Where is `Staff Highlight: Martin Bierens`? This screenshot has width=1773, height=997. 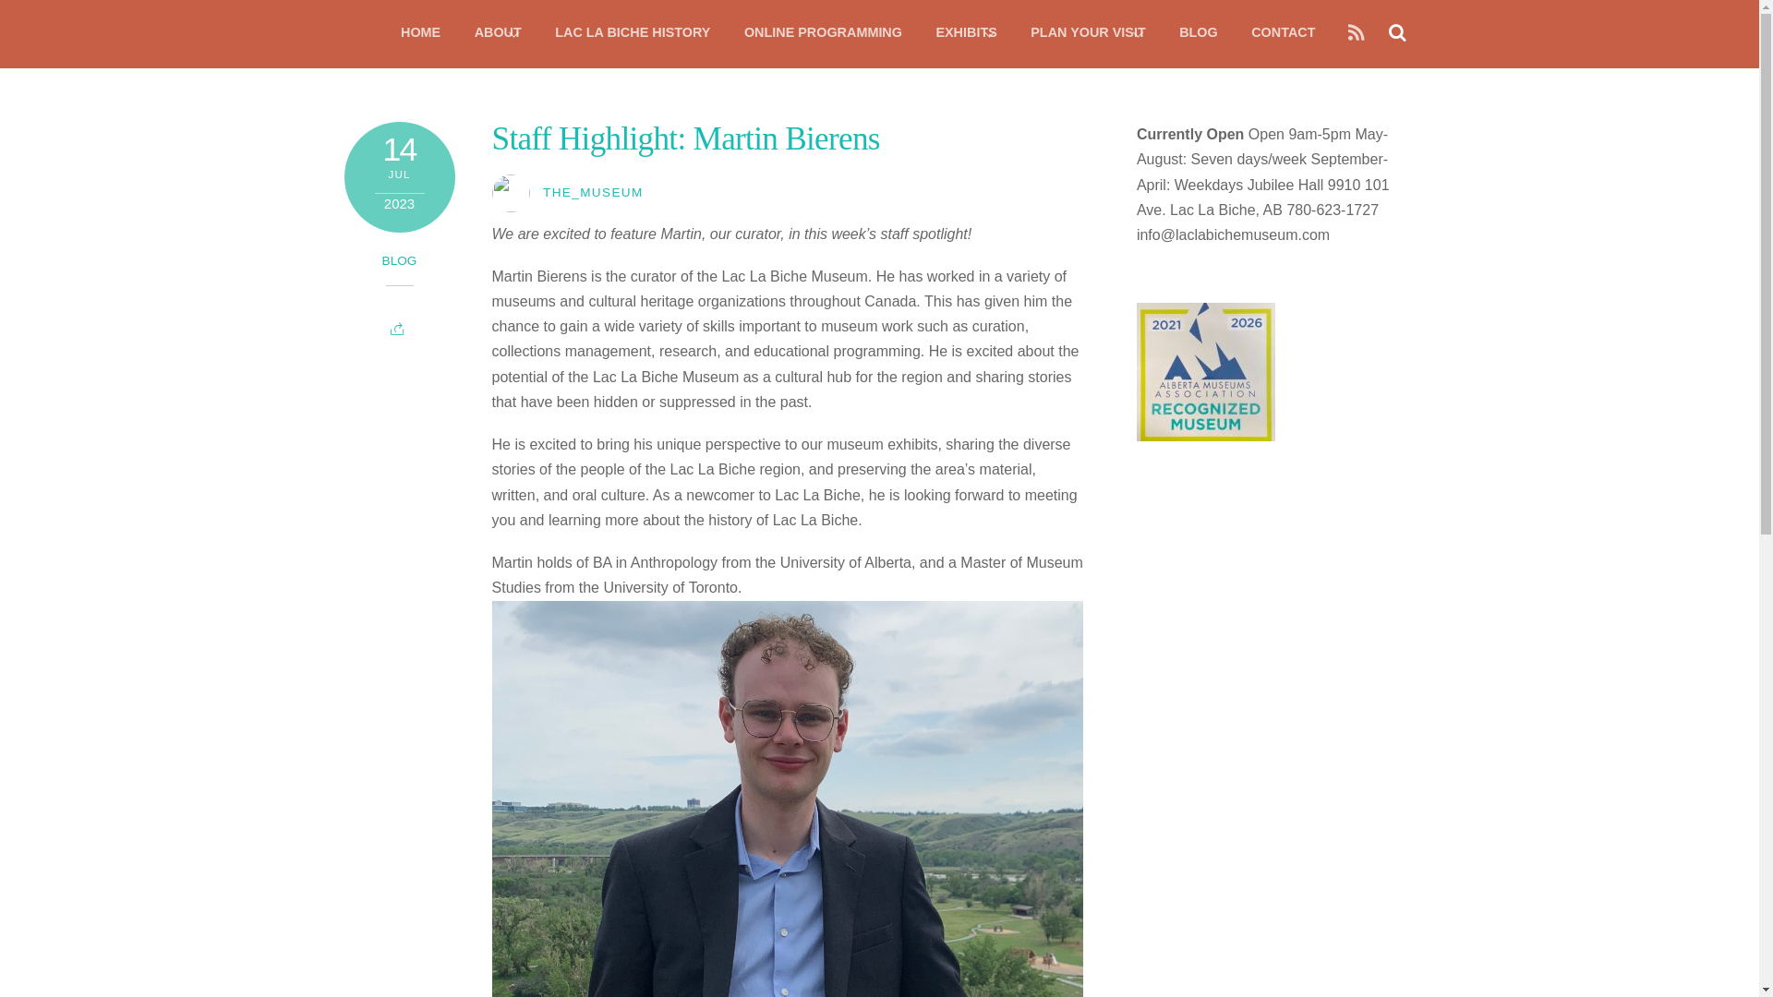 Staff Highlight: Martin Bierens is located at coordinates (685, 138).